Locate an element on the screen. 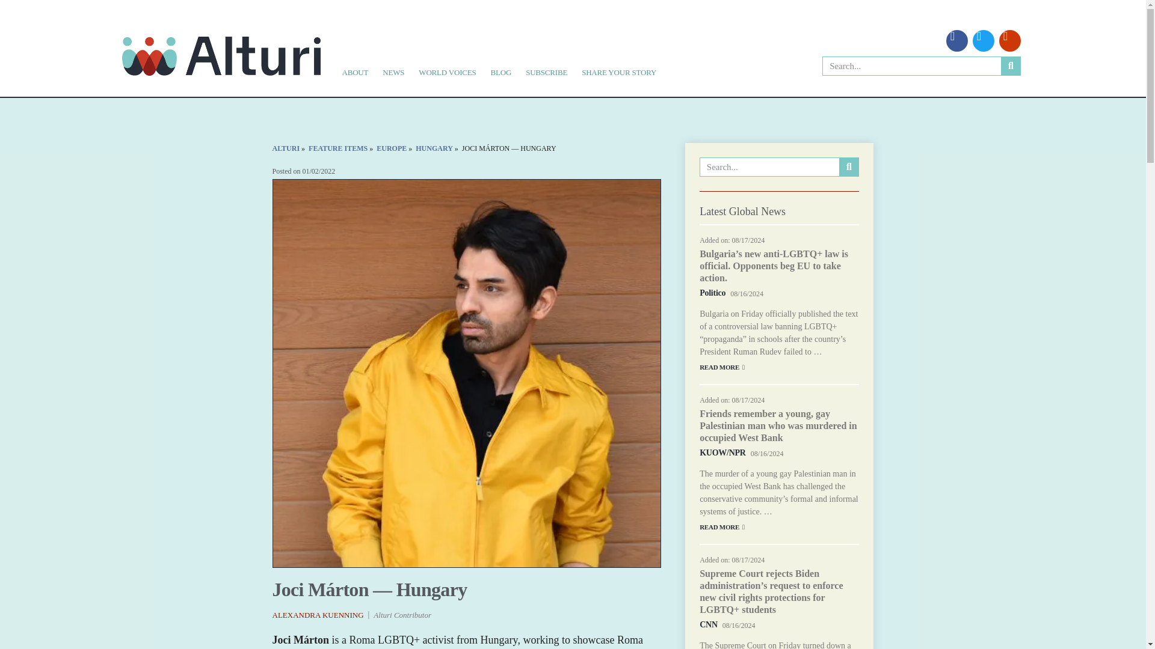 Image resolution: width=1155 pixels, height=649 pixels. SUBSCRIBE is located at coordinates (546, 72).